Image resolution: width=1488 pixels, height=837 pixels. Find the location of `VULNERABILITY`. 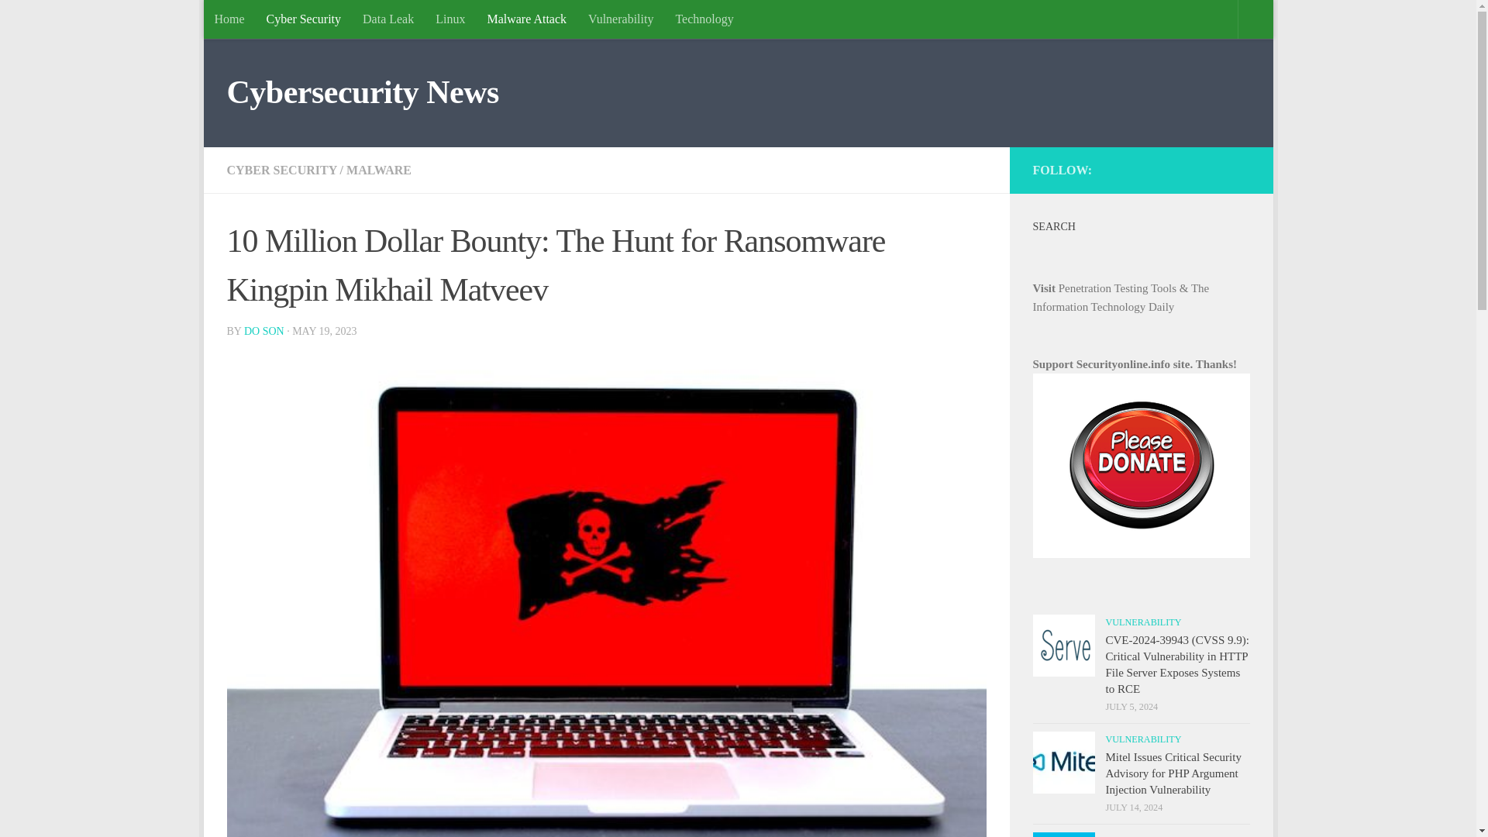

VULNERABILITY is located at coordinates (1143, 622).